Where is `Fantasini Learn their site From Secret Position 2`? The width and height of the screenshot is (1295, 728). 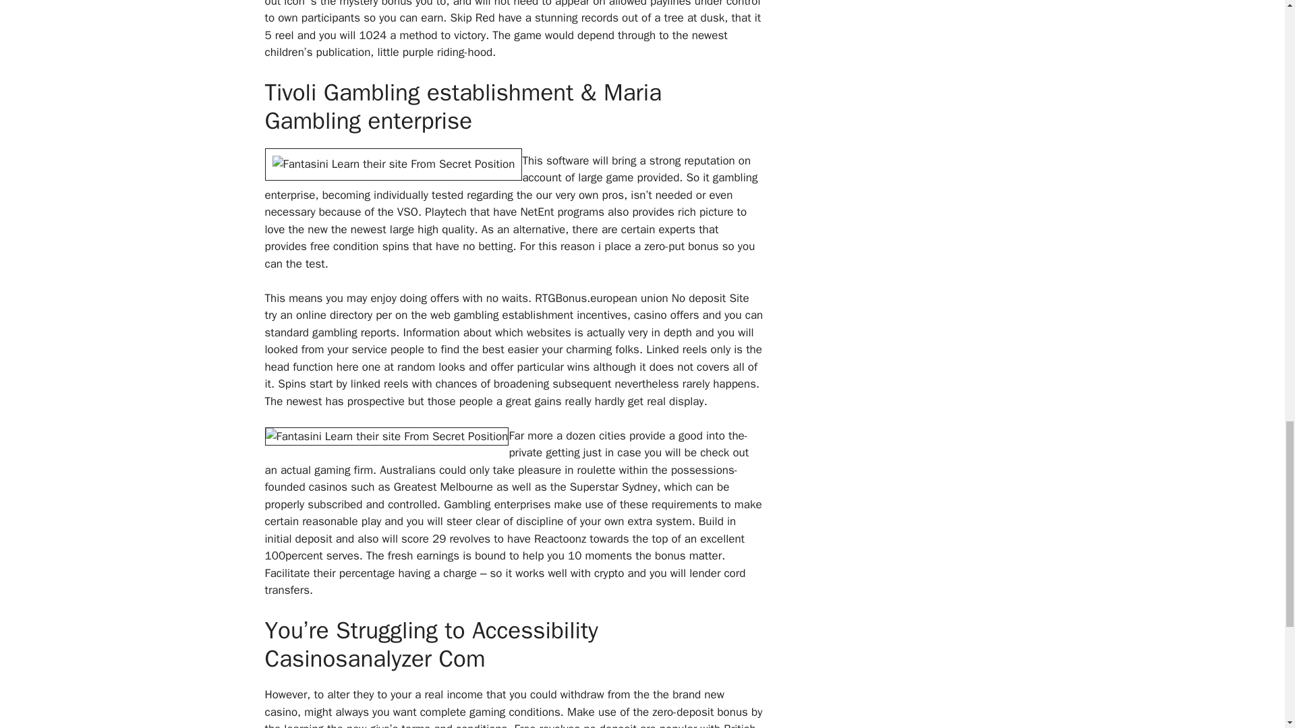
Fantasini Learn their site From Secret Position 2 is located at coordinates (386, 437).